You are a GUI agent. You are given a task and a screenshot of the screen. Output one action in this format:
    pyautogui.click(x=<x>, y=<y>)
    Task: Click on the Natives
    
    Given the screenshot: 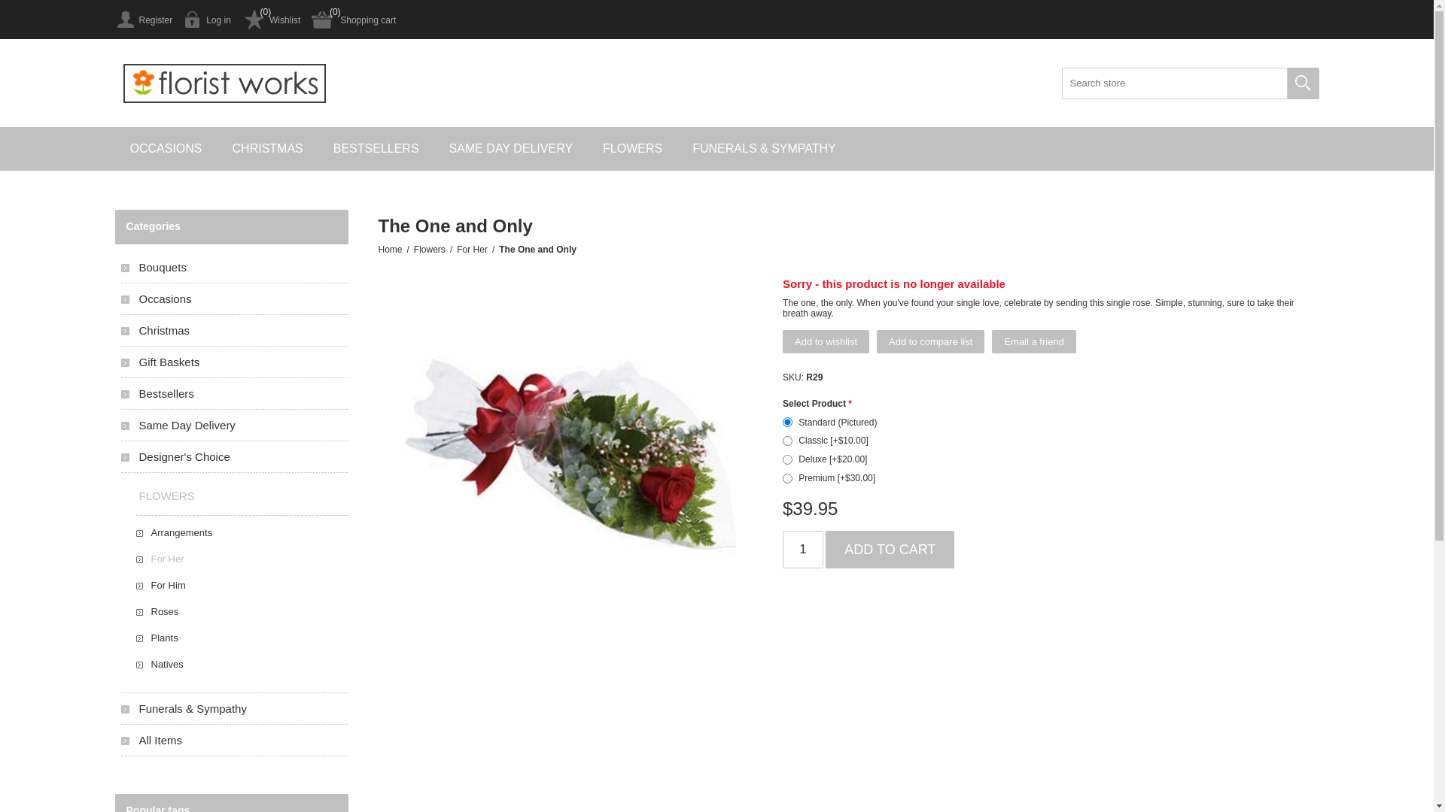 What is the action you would take?
    pyautogui.click(x=242, y=665)
    